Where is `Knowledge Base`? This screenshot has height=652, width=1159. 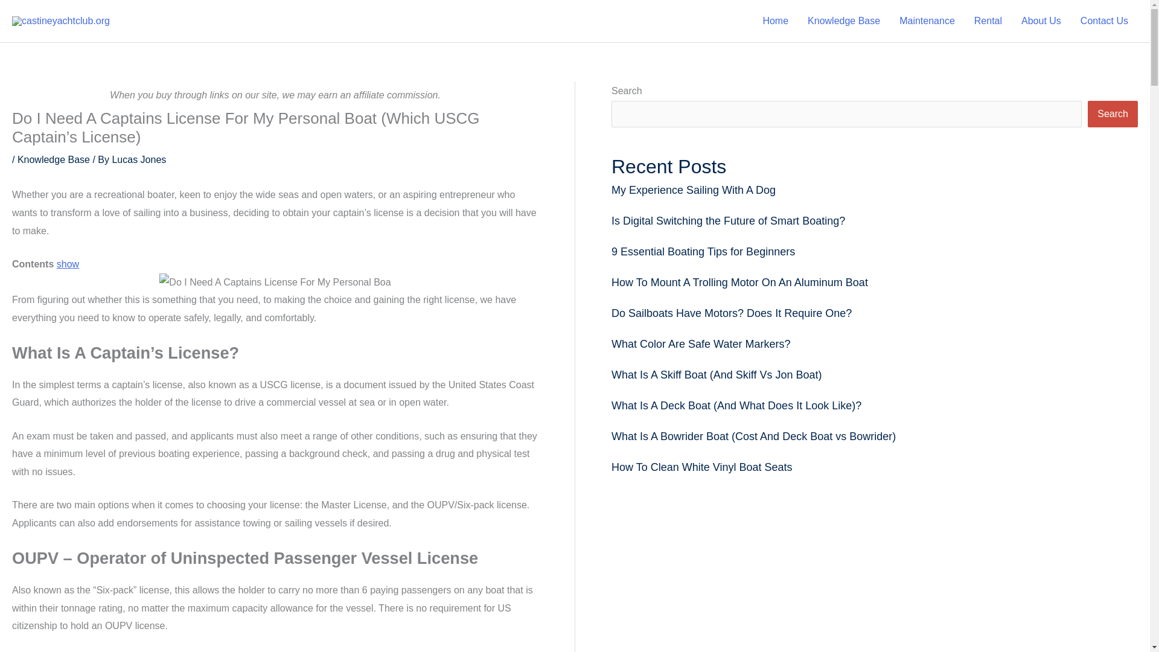 Knowledge Base is located at coordinates (844, 21).